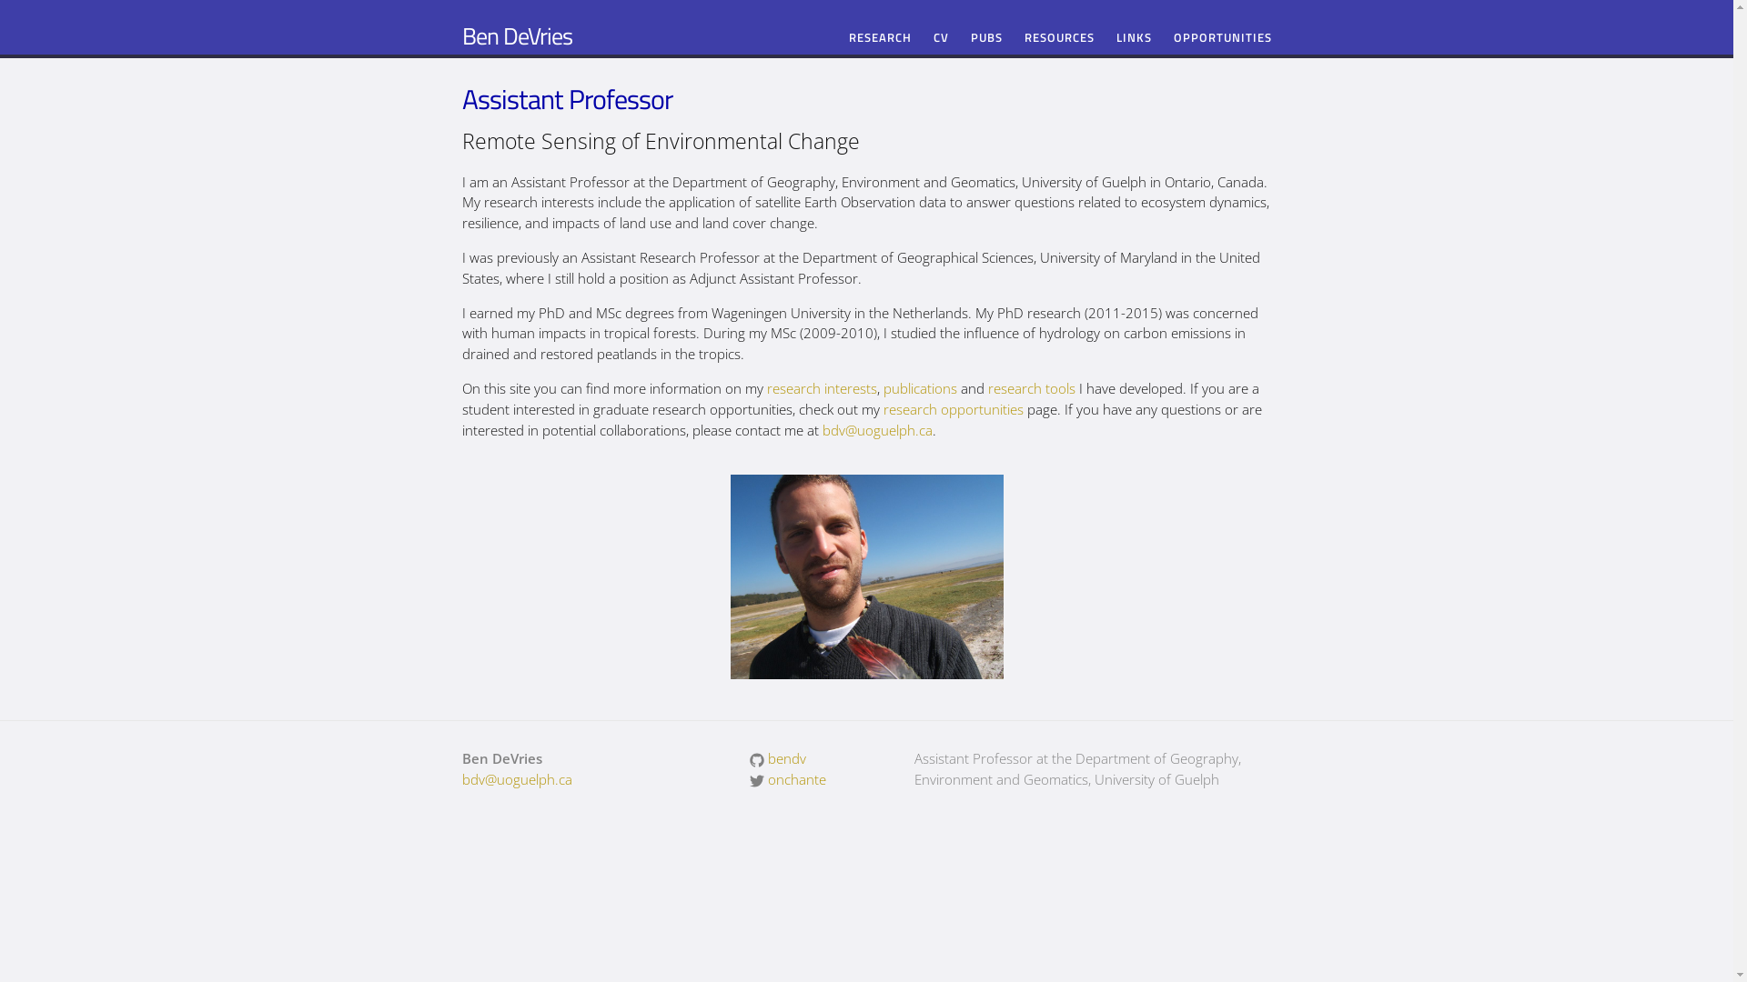 The width and height of the screenshot is (1747, 982). What do you see at coordinates (941, 38) in the screenshot?
I see `CV` at bounding box center [941, 38].